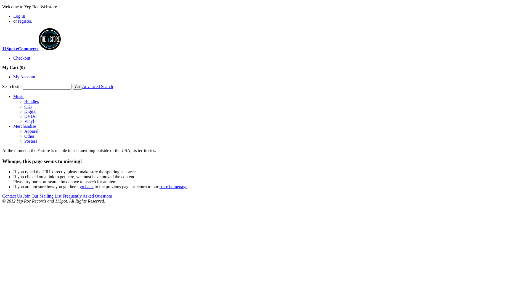 The height and width of the screenshot is (298, 530). I want to click on Checkout, so click(22, 58).